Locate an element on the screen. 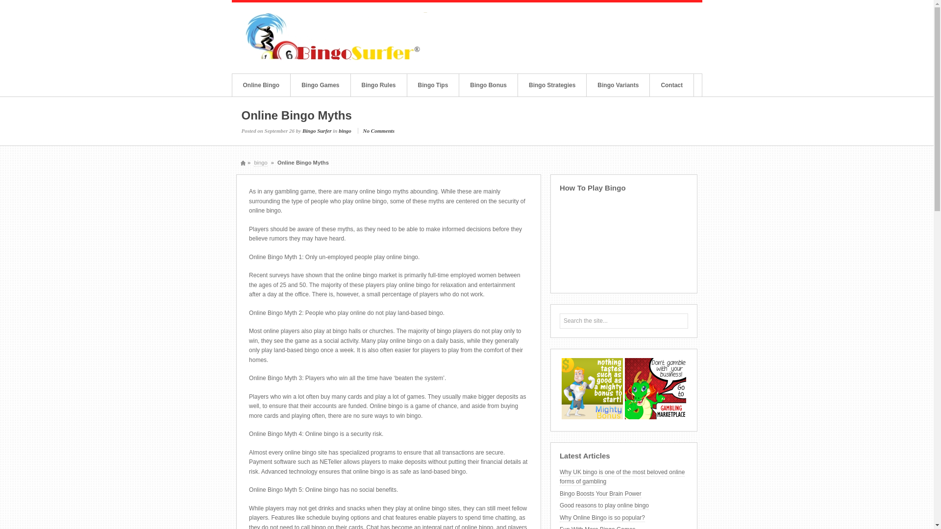 The width and height of the screenshot is (941, 529). View all posts by Bingo Surfer is located at coordinates (317, 131).